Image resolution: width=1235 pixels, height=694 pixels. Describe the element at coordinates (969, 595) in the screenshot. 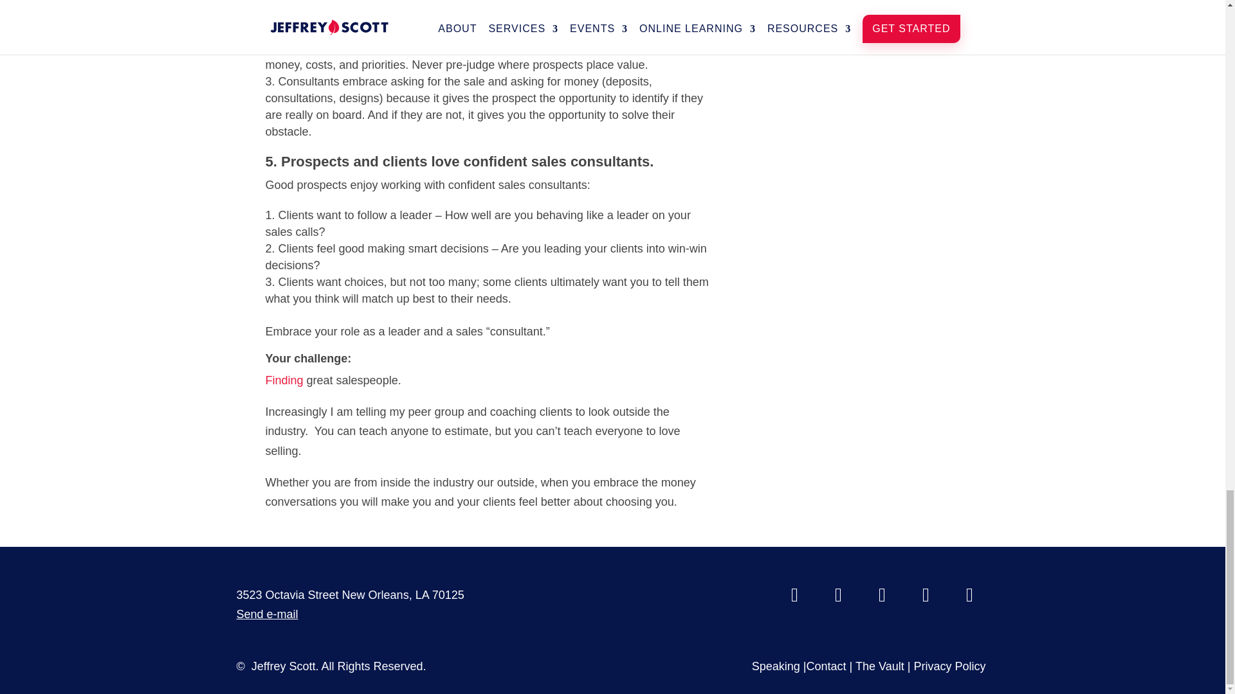

I see `Follow on Instagram` at that location.